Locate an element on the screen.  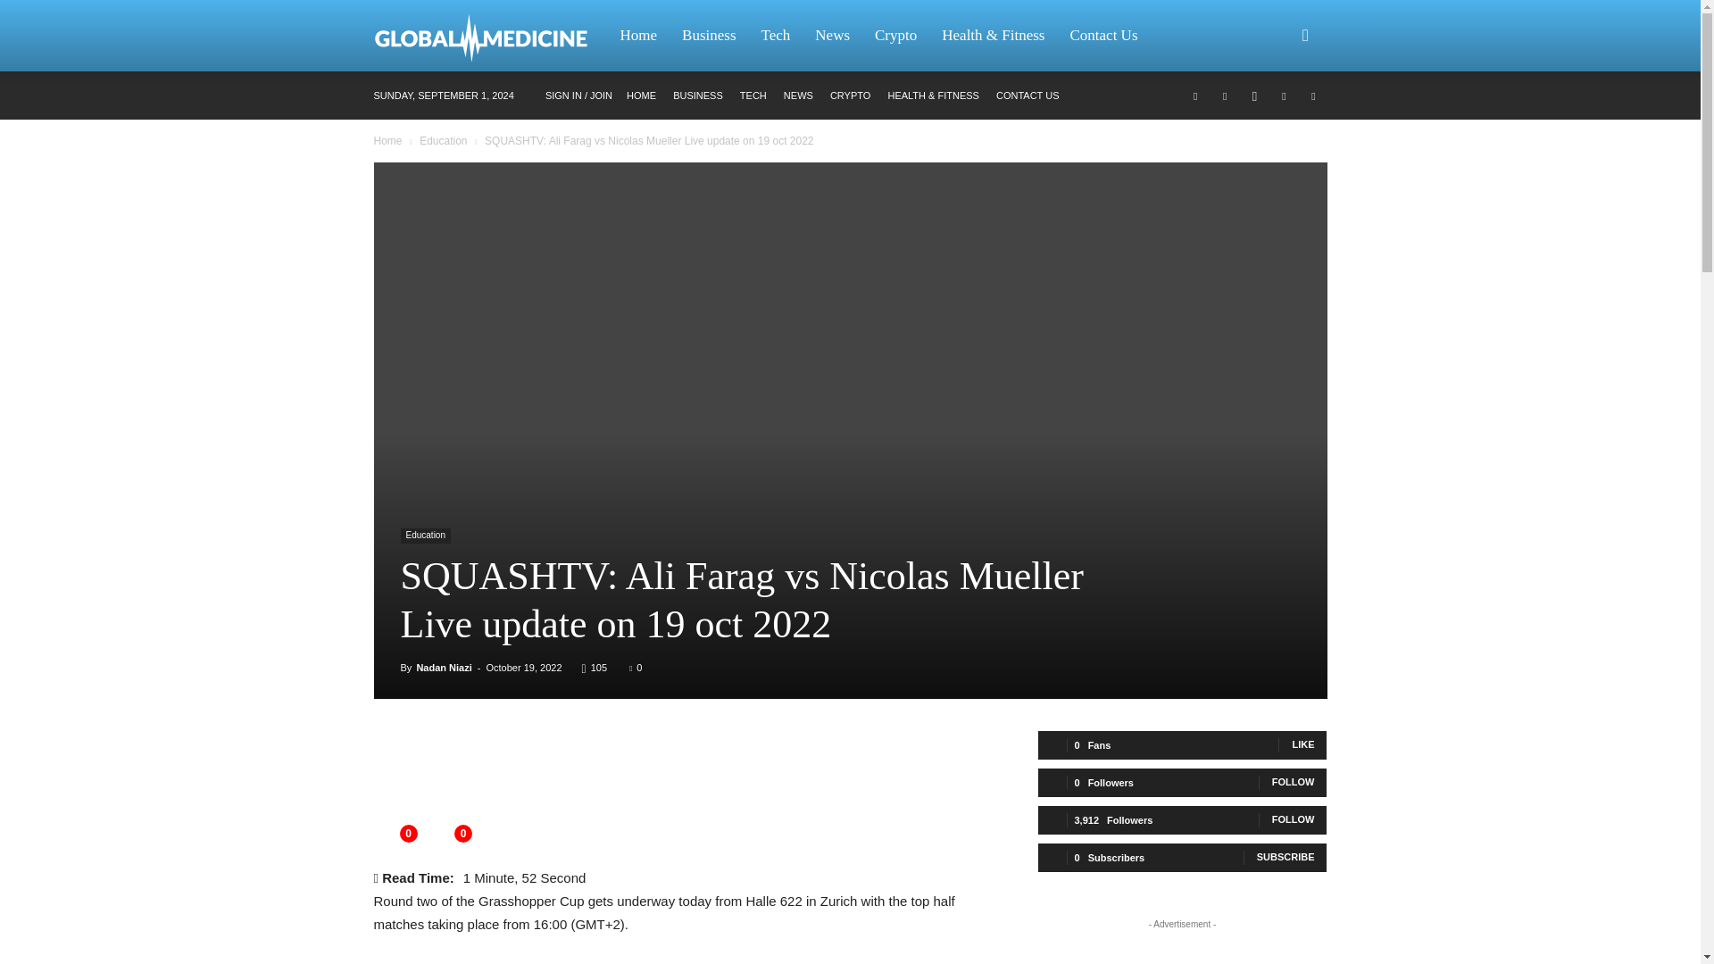
DailyTimeZone is located at coordinates (489, 36).